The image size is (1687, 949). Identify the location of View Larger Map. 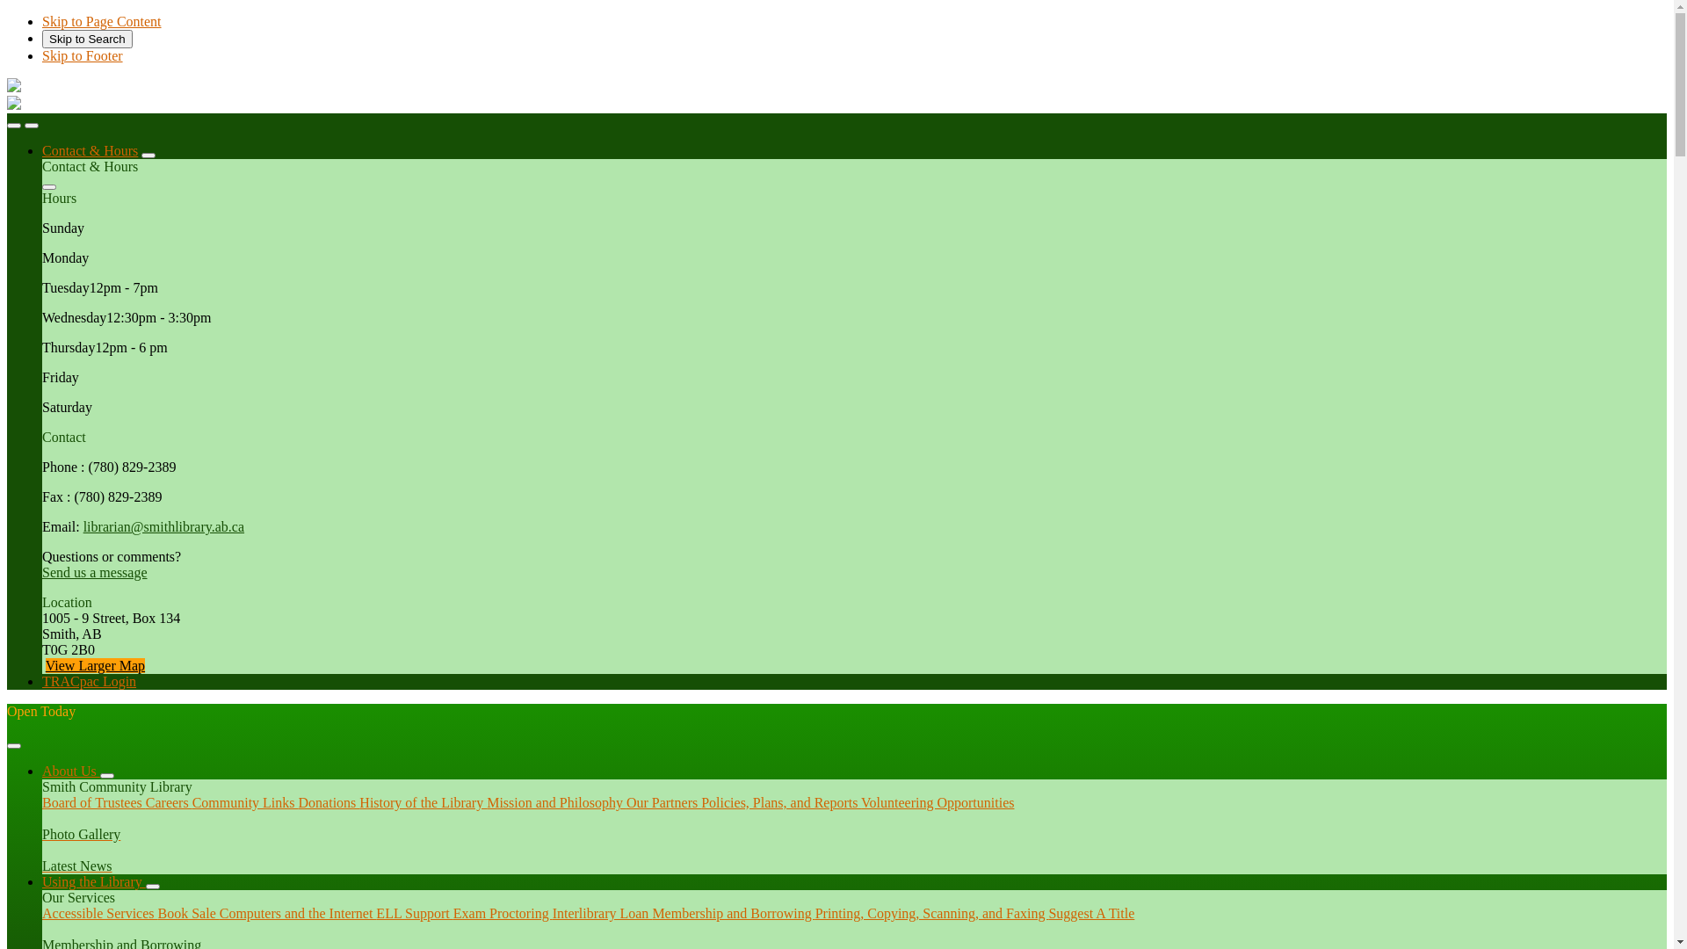
(95, 666).